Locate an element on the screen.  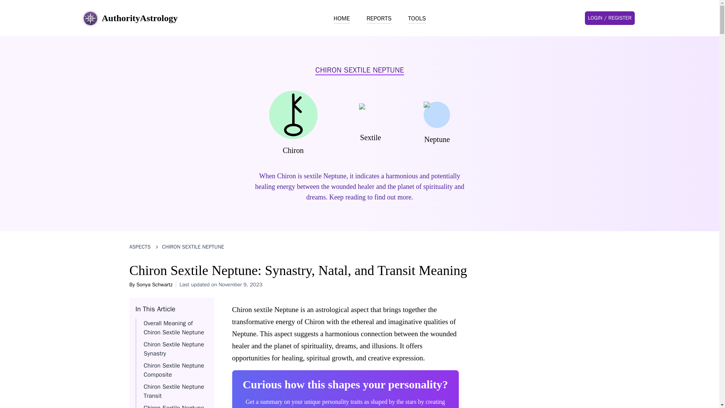
Chiron Sextile Neptune Synastry is located at coordinates (174, 349).